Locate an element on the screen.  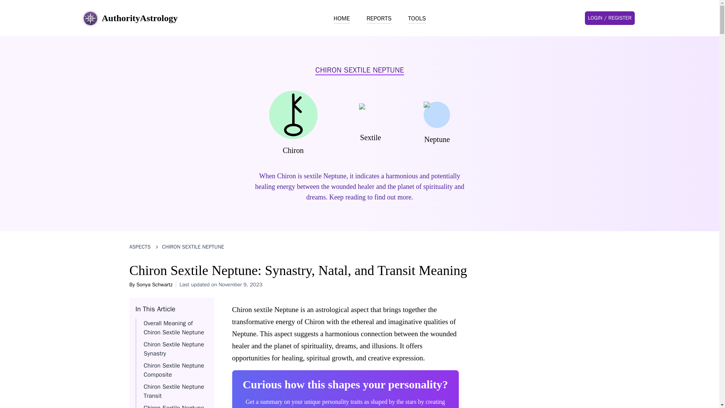
Chiron Sextile Neptune Synastry is located at coordinates (174, 349).